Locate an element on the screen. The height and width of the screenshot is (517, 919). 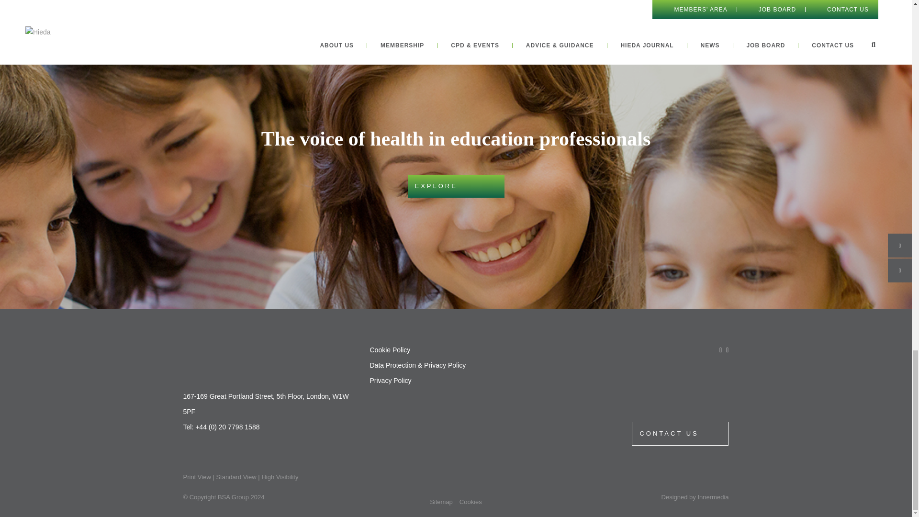
Switch to High Visibility is located at coordinates (280, 477).